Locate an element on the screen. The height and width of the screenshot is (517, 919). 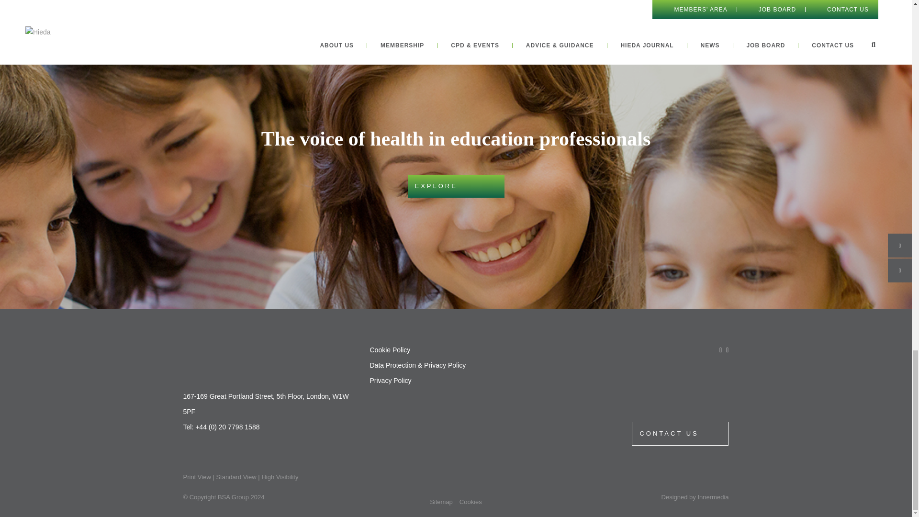
Switch to High Visibility is located at coordinates (280, 477).